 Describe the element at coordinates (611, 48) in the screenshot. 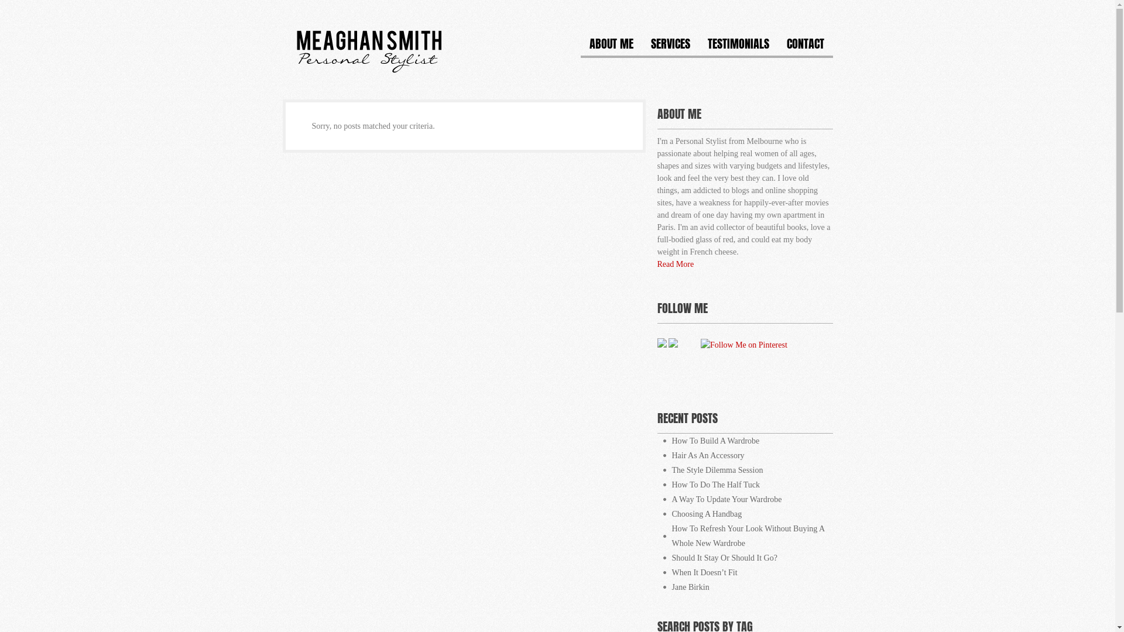

I see `ABOUT ME` at that location.